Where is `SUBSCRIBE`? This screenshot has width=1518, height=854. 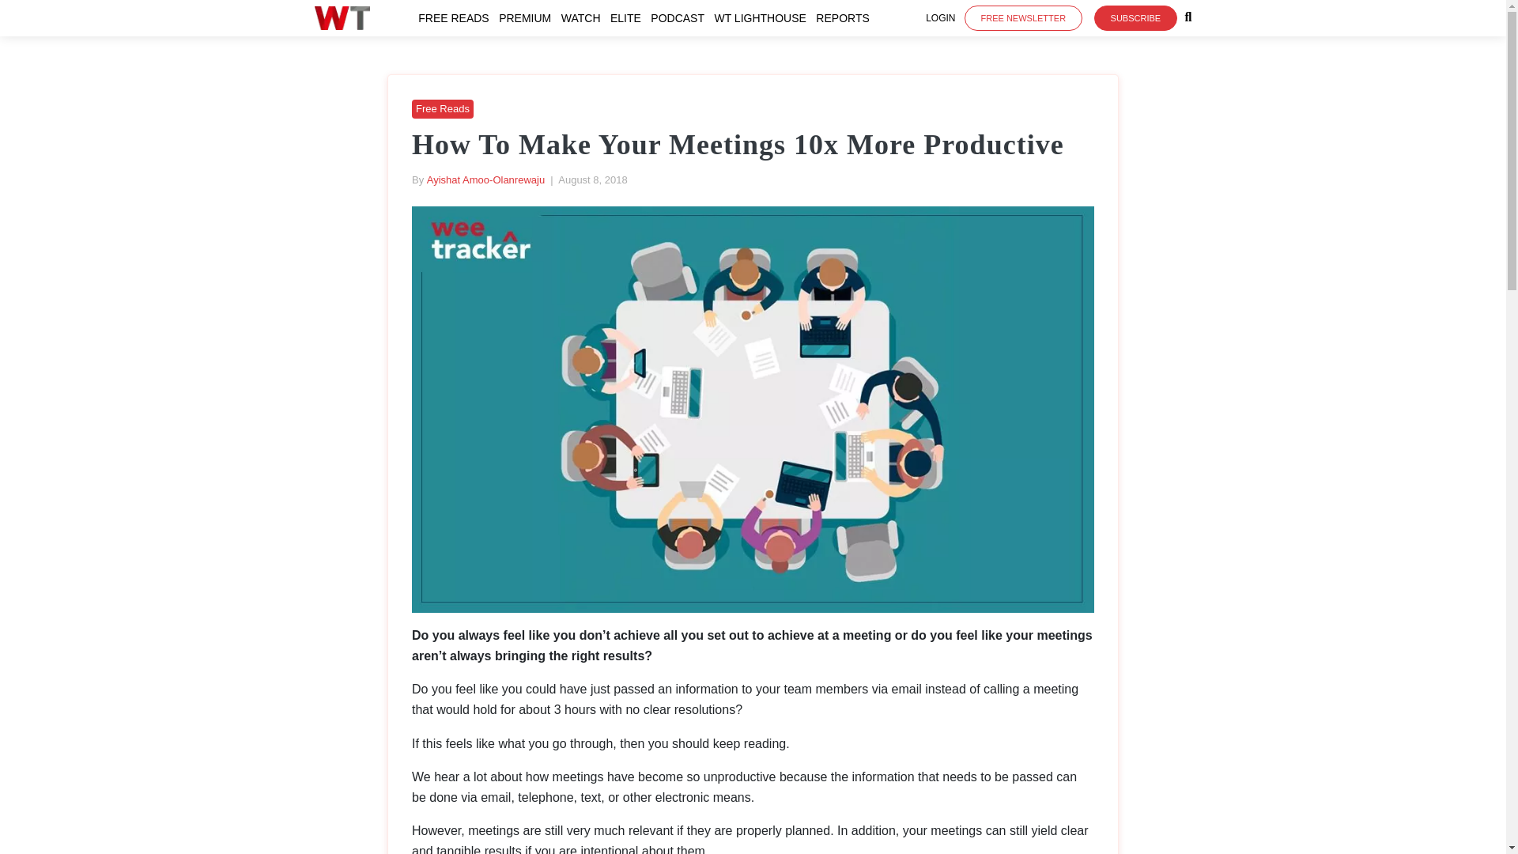
SUBSCRIBE is located at coordinates (1135, 17).